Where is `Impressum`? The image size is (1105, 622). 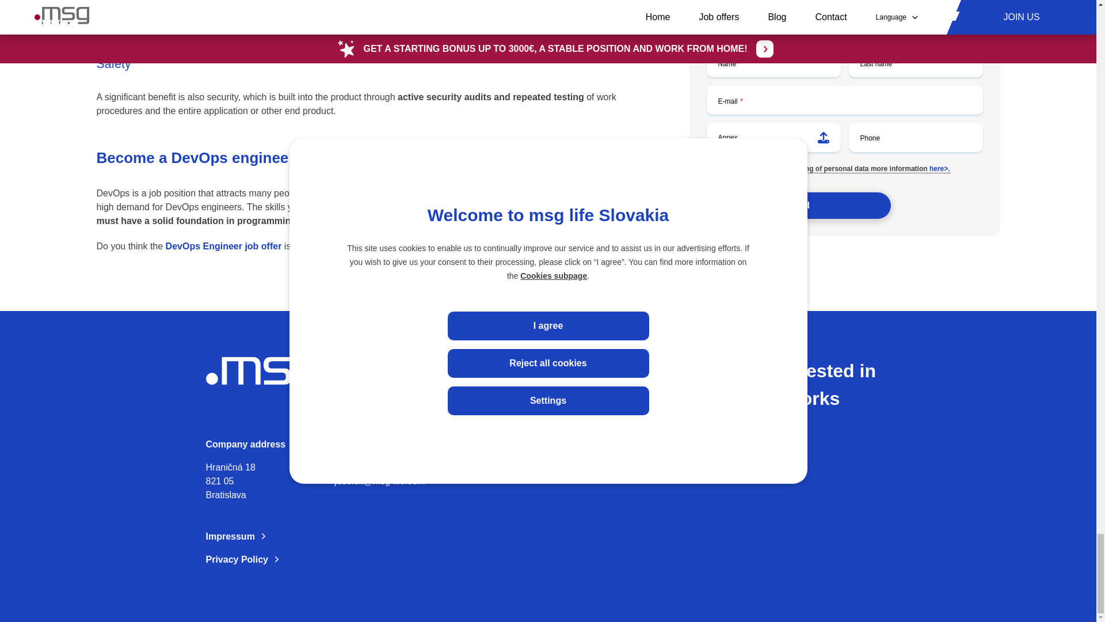 Impressum is located at coordinates (315, 537).